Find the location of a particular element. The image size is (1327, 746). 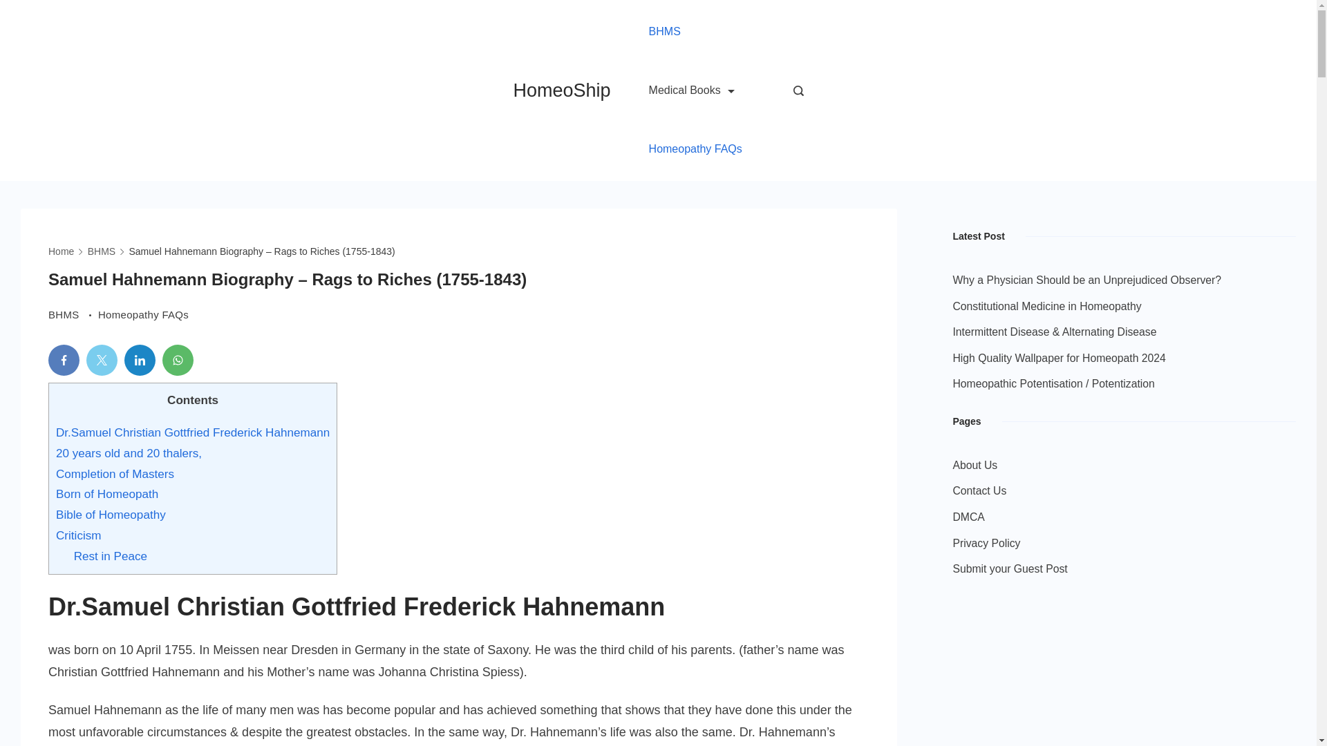

Bible of Homeopathy is located at coordinates (111, 514).